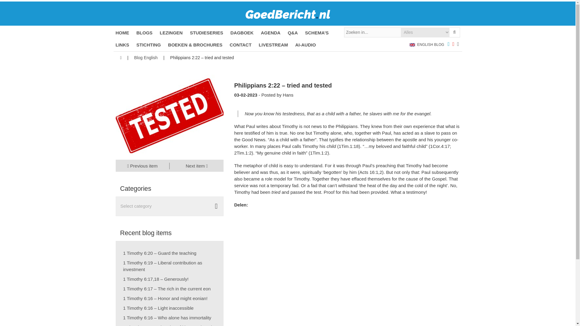 The height and width of the screenshot is (326, 580). Describe the element at coordinates (427, 45) in the screenshot. I see `ENGLISH BLOG` at that location.